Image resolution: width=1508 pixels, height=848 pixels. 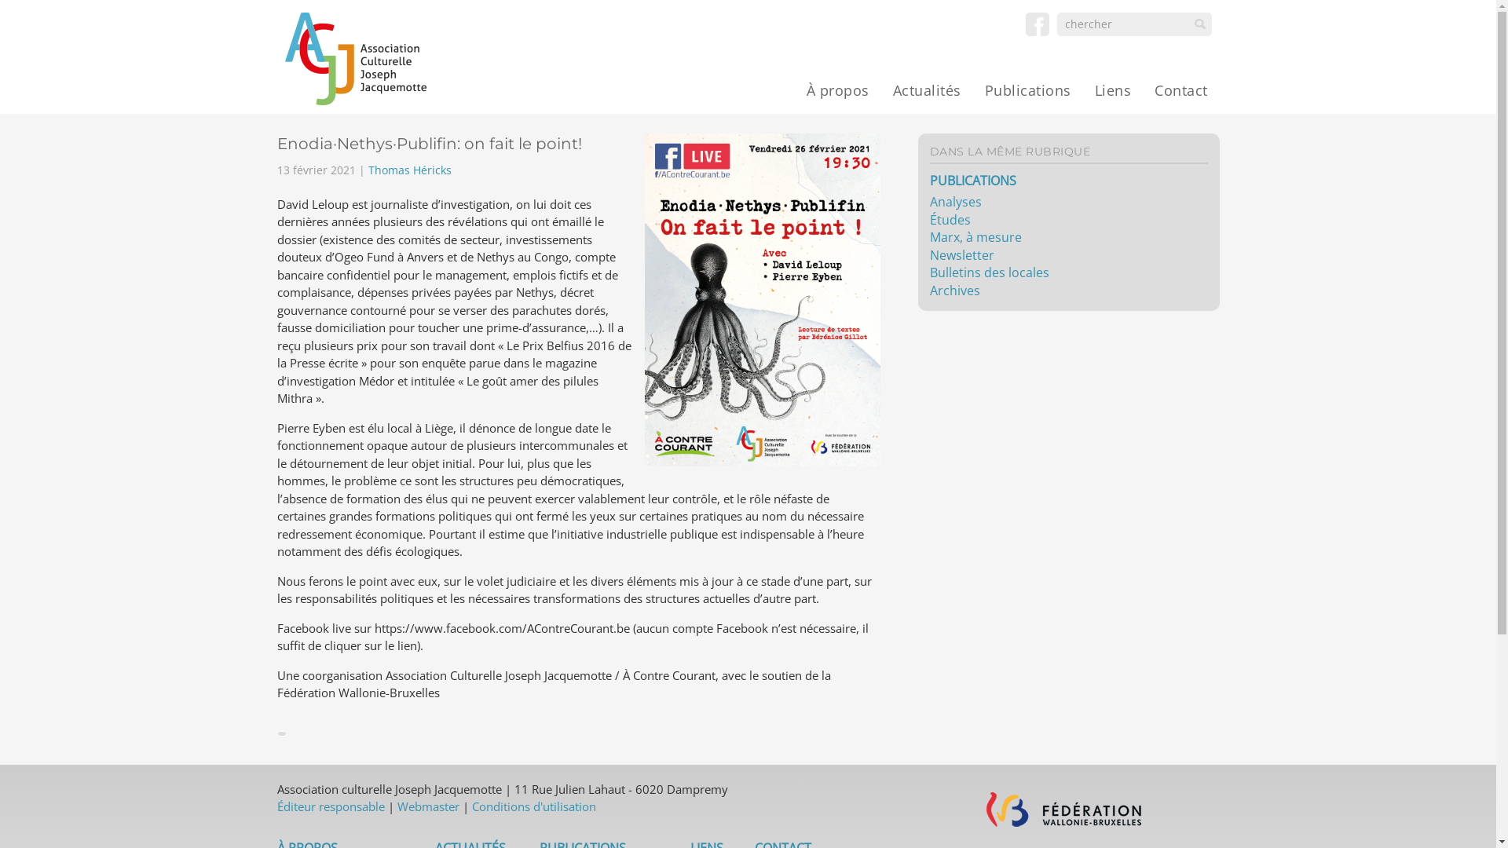 I want to click on  , so click(x=1038, y=24).